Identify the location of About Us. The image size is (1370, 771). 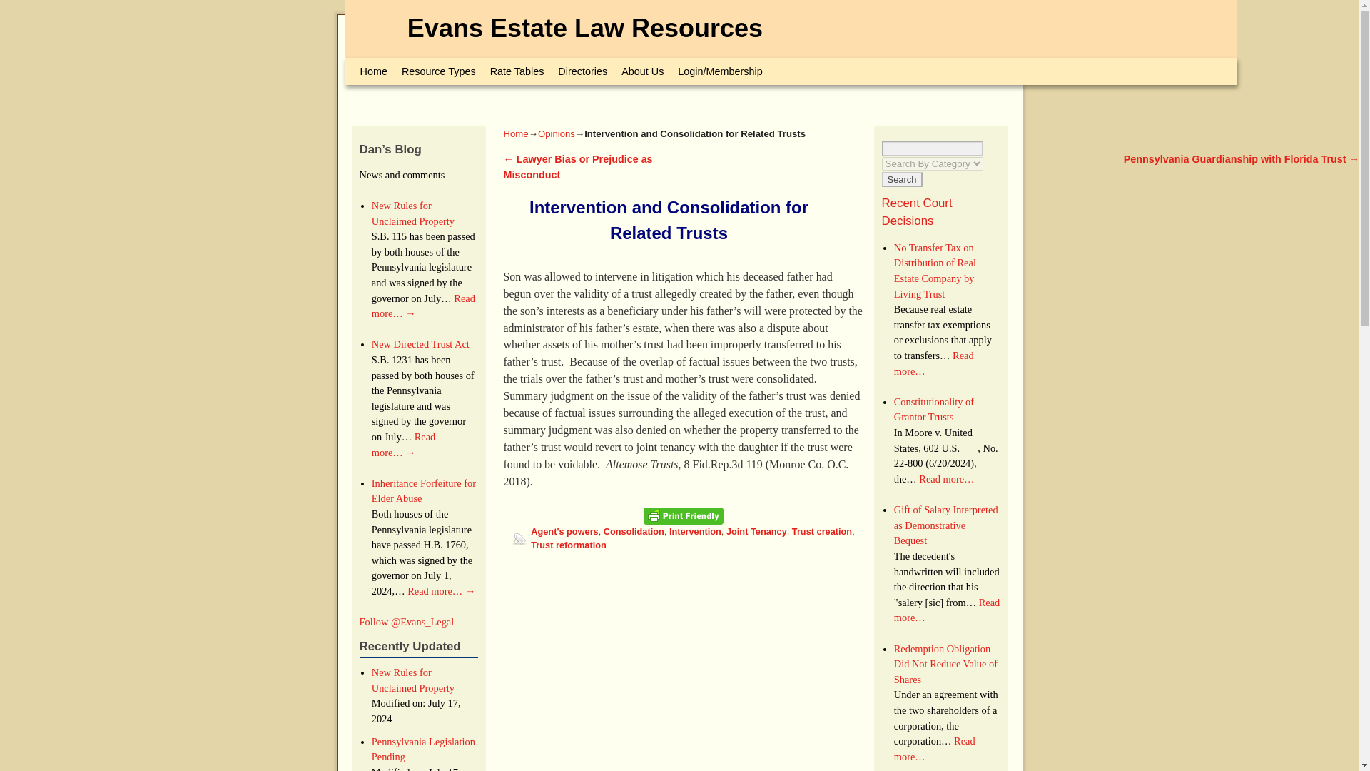
(642, 71).